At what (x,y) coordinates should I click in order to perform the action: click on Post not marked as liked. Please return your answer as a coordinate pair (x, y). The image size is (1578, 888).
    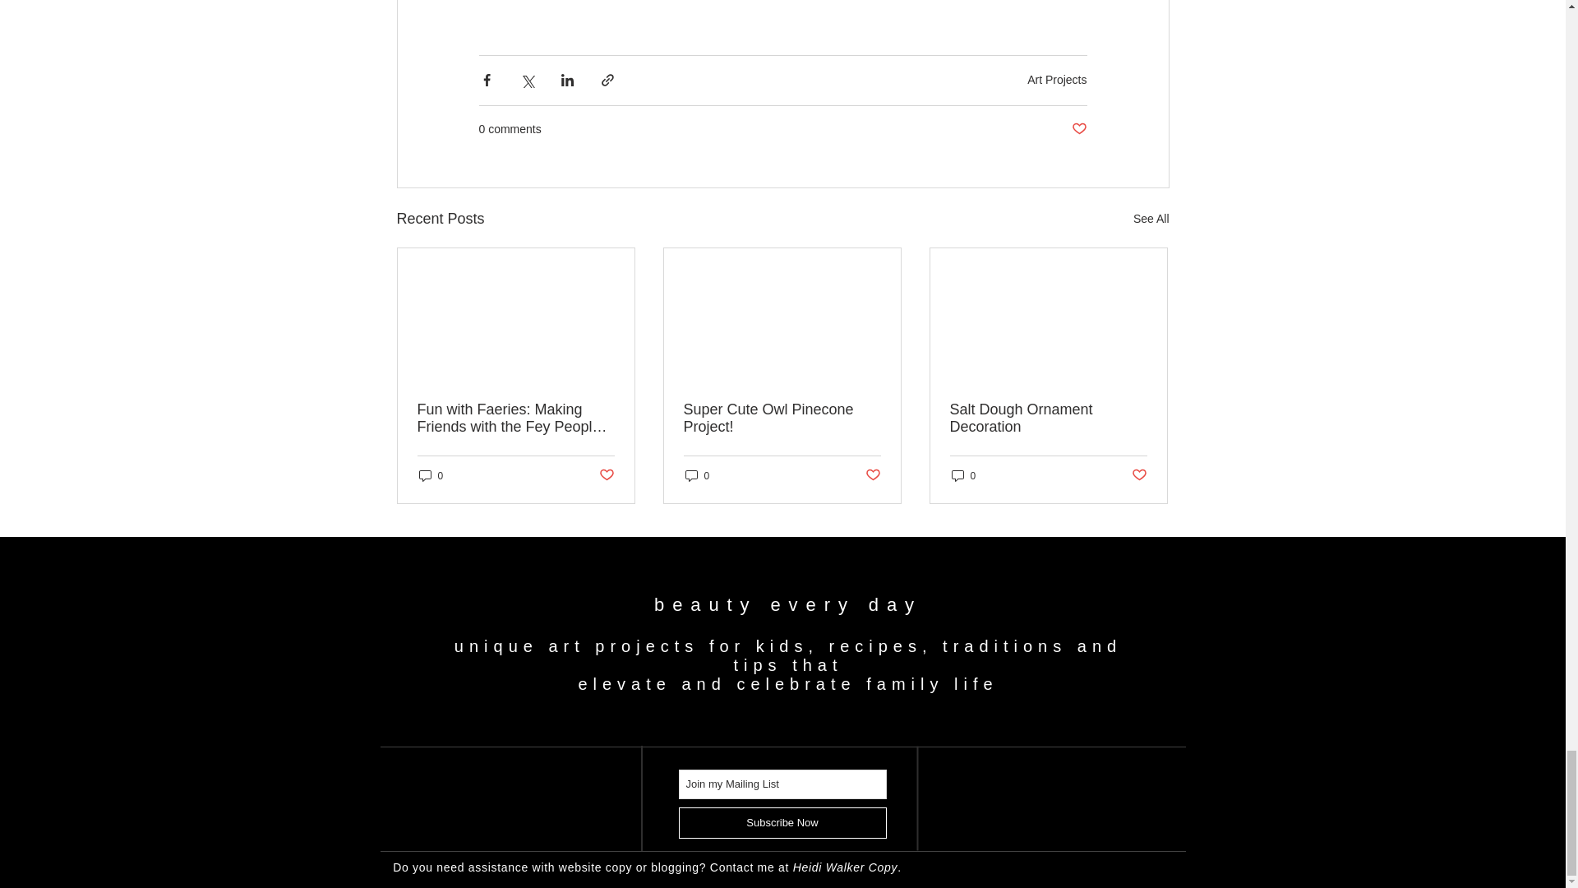
    Looking at the image, I should click on (605, 475).